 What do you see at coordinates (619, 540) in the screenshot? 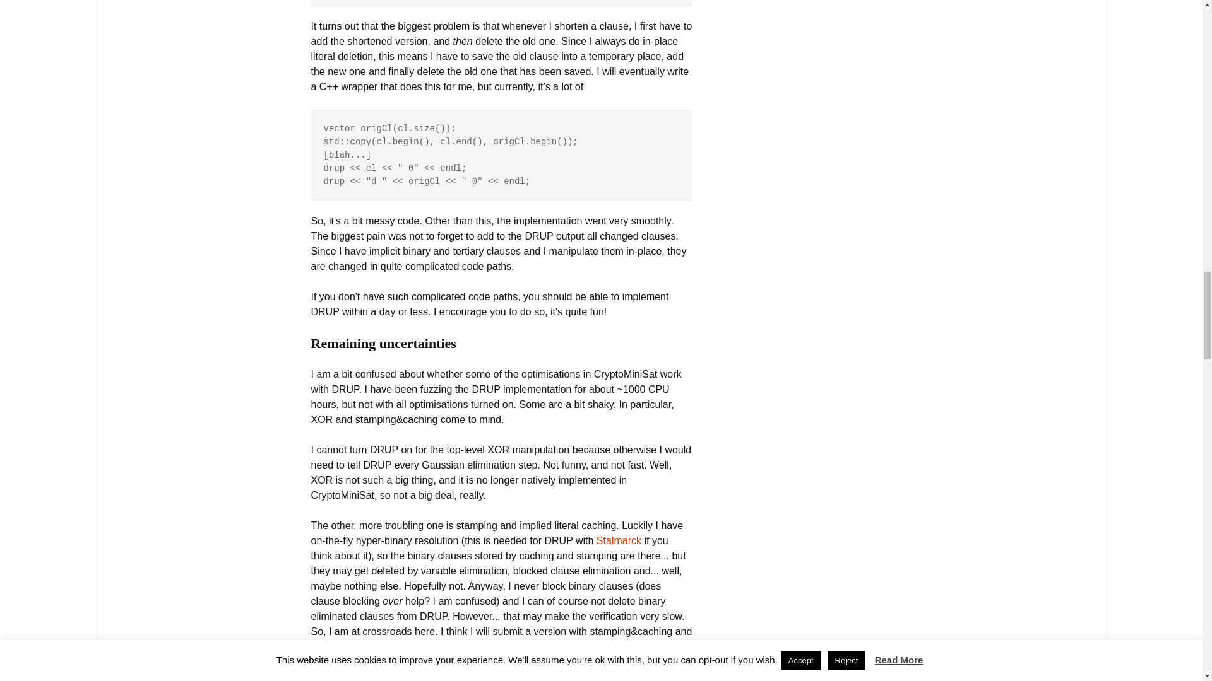
I see `Stalmarck` at bounding box center [619, 540].